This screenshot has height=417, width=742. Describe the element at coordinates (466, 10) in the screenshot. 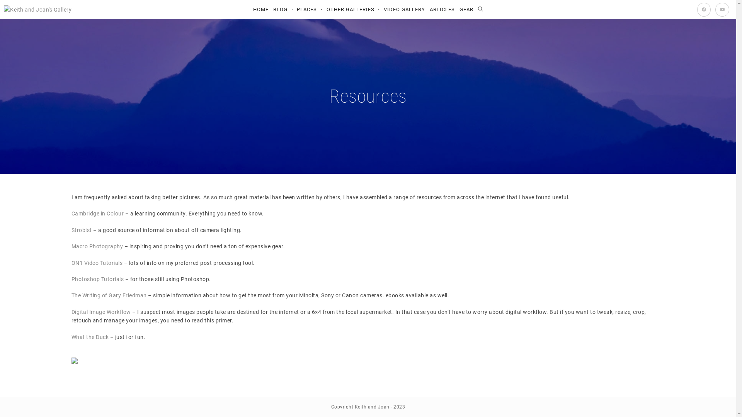

I see `GEAR` at that location.